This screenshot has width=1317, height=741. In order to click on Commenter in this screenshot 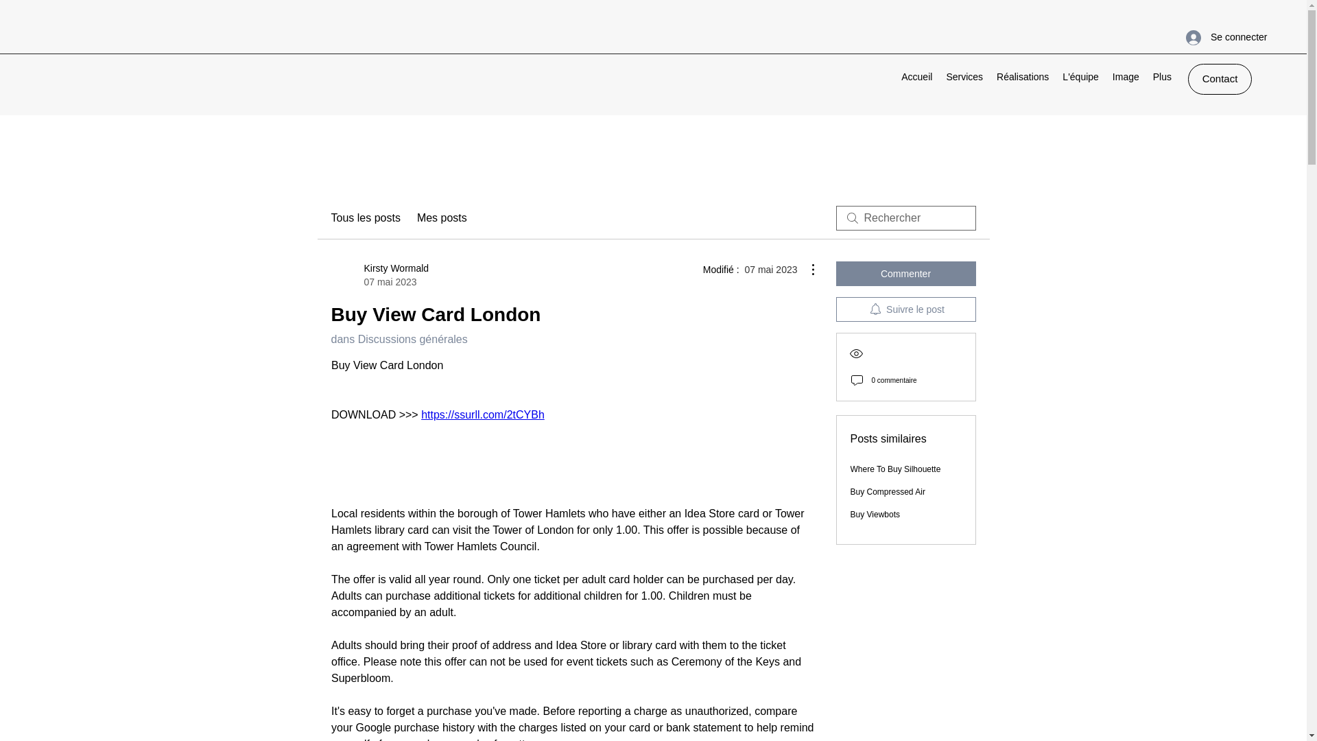, I will do `click(905, 273)`.